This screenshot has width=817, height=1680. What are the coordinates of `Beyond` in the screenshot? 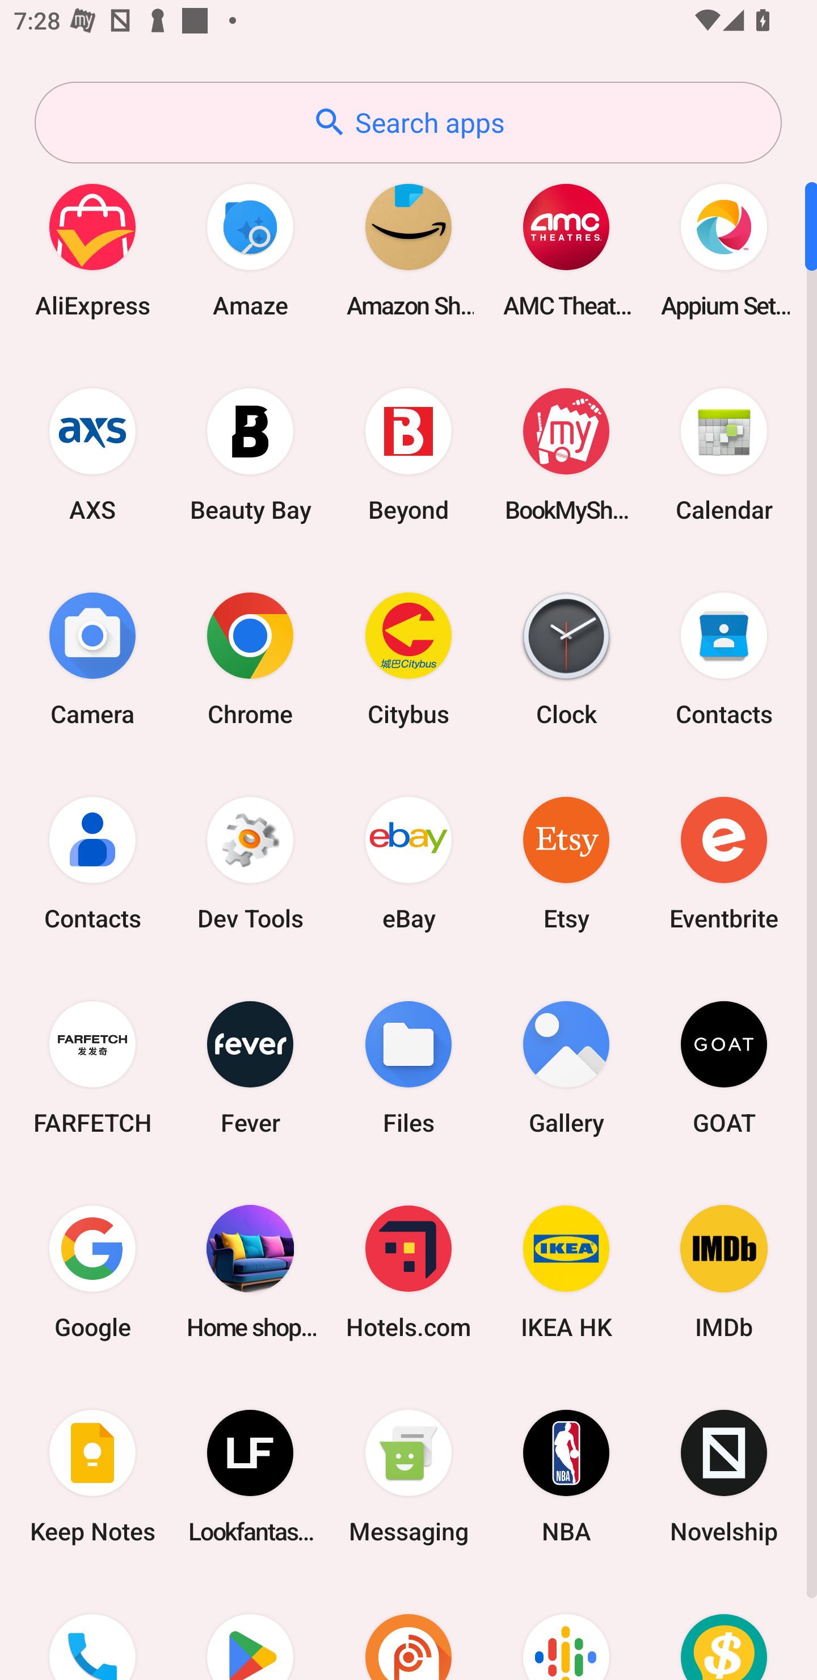 It's located at (408, 454).